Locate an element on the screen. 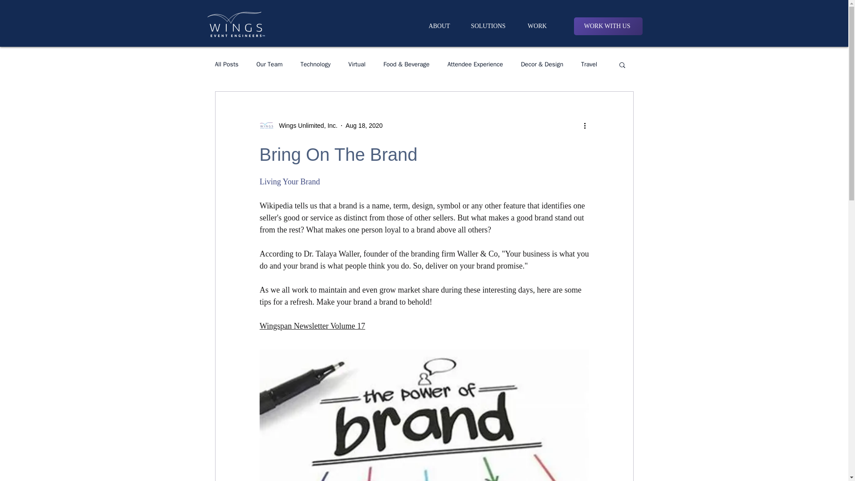  Technology is located at coordinates (316, 65).